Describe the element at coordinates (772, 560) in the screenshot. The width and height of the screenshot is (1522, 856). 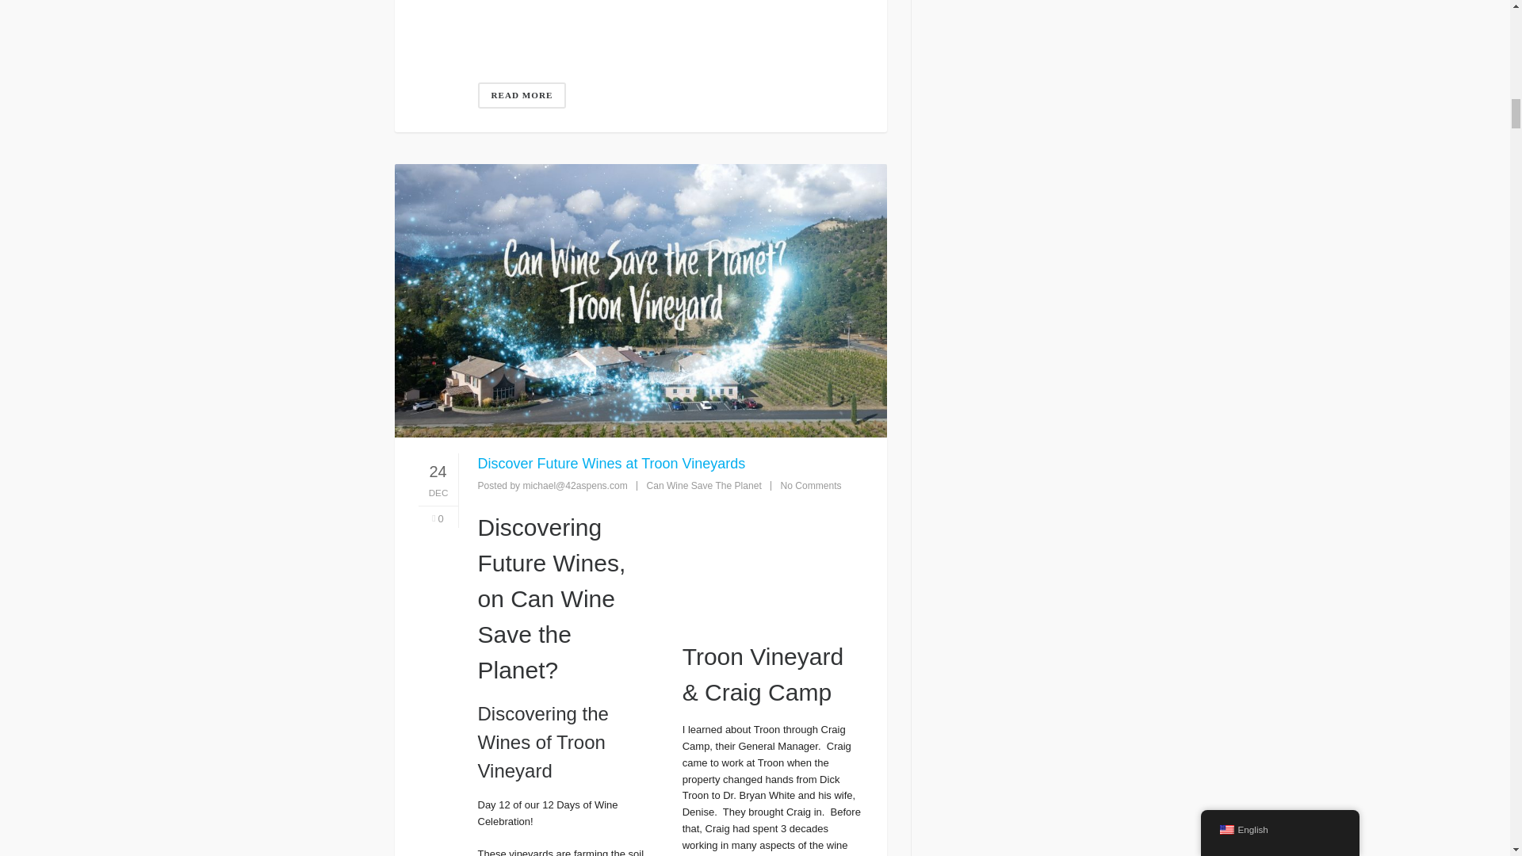
I see `Discover Future Wines at Troon Vineyards` at that location.